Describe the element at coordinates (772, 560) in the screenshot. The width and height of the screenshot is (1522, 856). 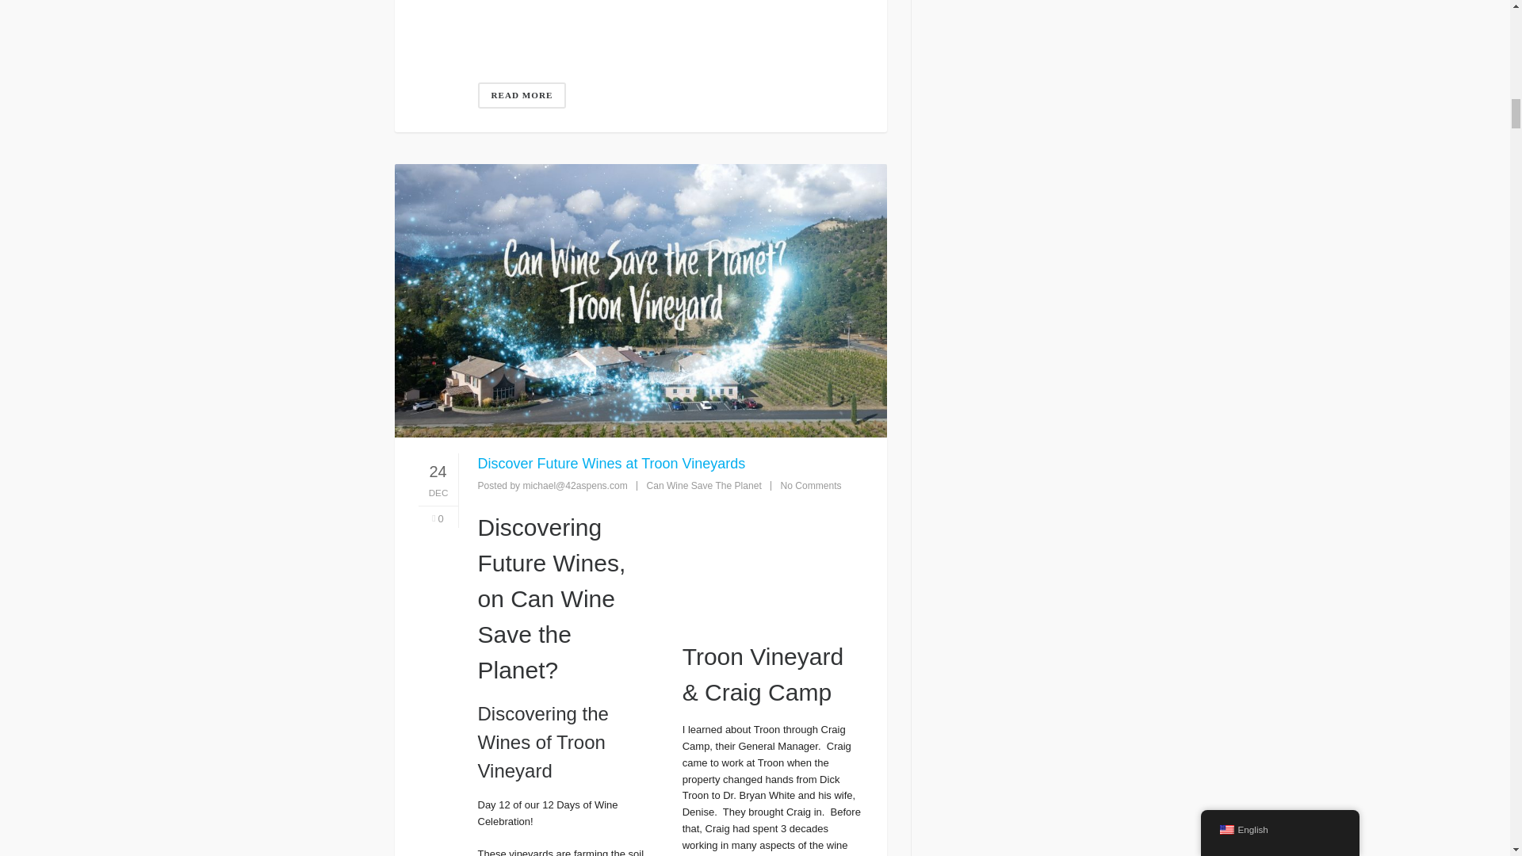
I see `Discover Future Wines at Troon Vineyards` at that location.